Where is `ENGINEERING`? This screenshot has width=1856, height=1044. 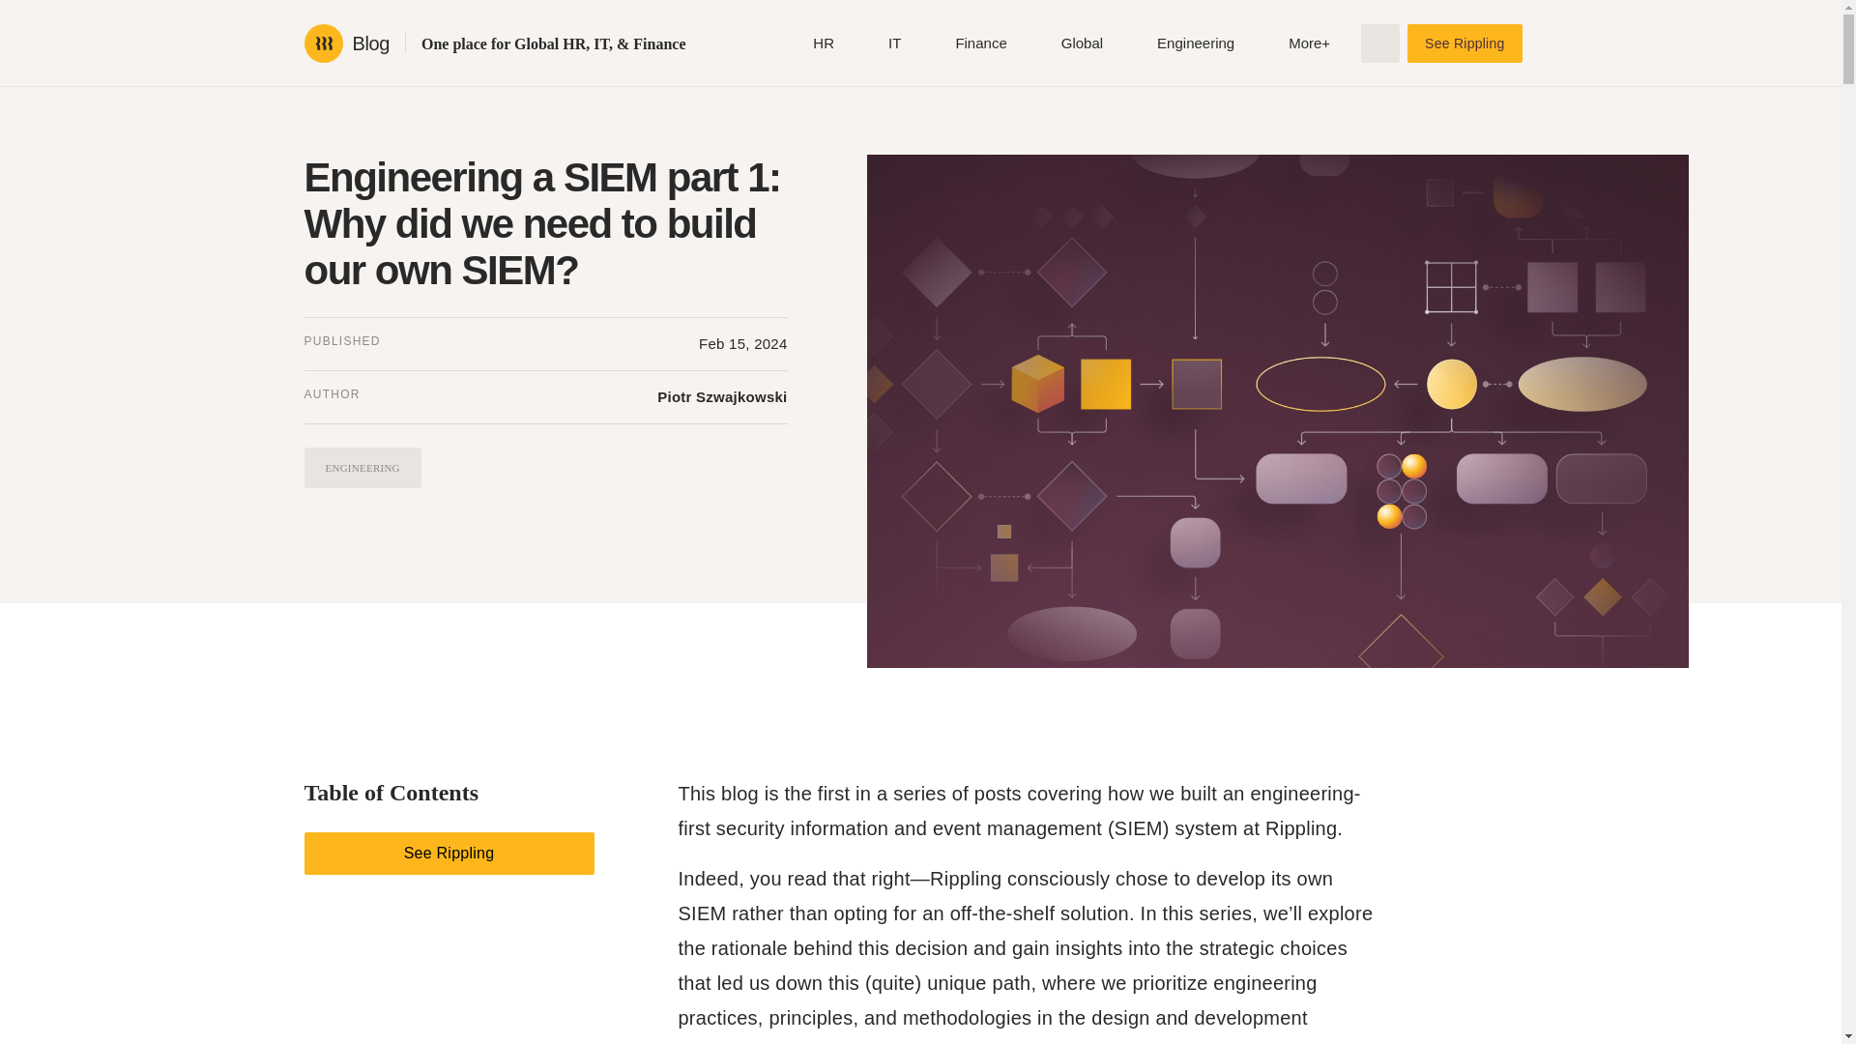 ENGINEERING is located at coordinates (362, 468).